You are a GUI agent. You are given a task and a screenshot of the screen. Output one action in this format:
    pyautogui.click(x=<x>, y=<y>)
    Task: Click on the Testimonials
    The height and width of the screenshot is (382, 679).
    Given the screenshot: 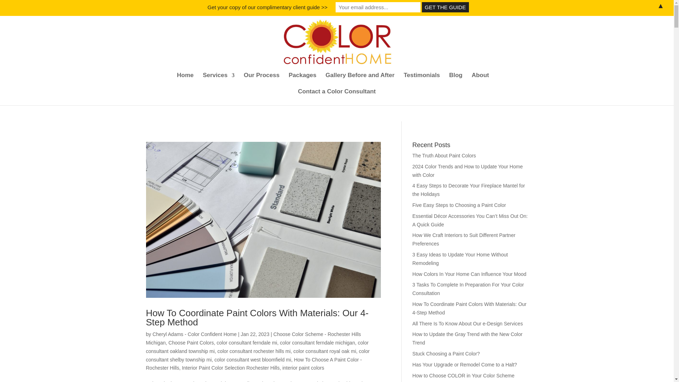 What is the action you would take?
    pyautogui.click(x=422, y=81)
    